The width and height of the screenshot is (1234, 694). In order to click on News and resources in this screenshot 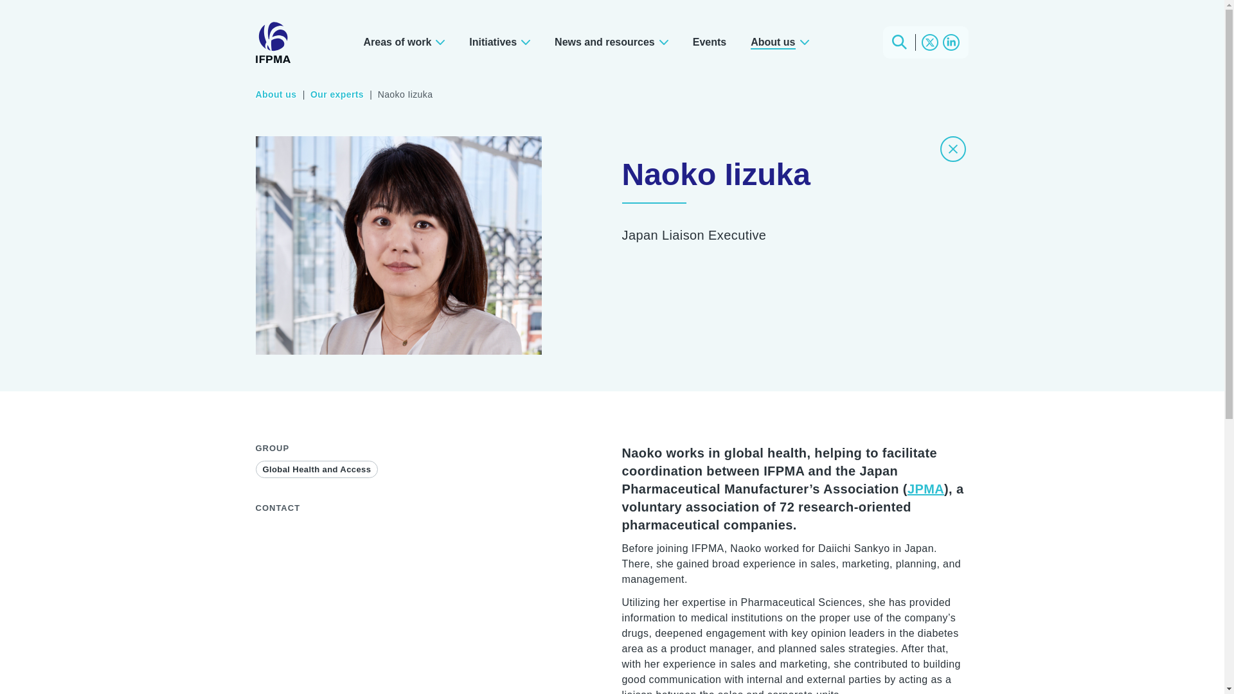, I will do `click(612, 42)`.